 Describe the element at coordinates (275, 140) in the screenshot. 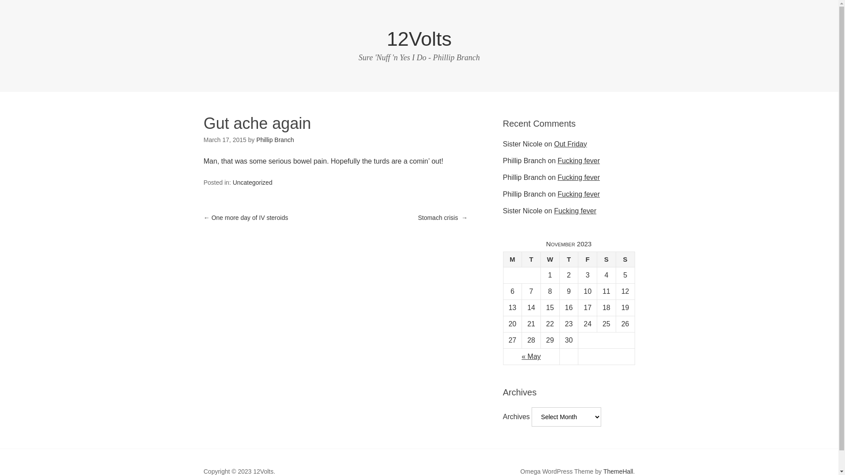

I see `Phillip Branch` at that location.